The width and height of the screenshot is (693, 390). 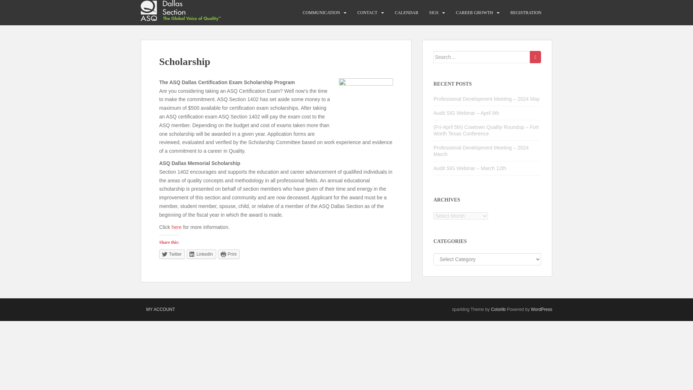 What do you see at coordinates (229, 254) in the screenshot?
I see `Click to print` at bounding box center [229, 254].